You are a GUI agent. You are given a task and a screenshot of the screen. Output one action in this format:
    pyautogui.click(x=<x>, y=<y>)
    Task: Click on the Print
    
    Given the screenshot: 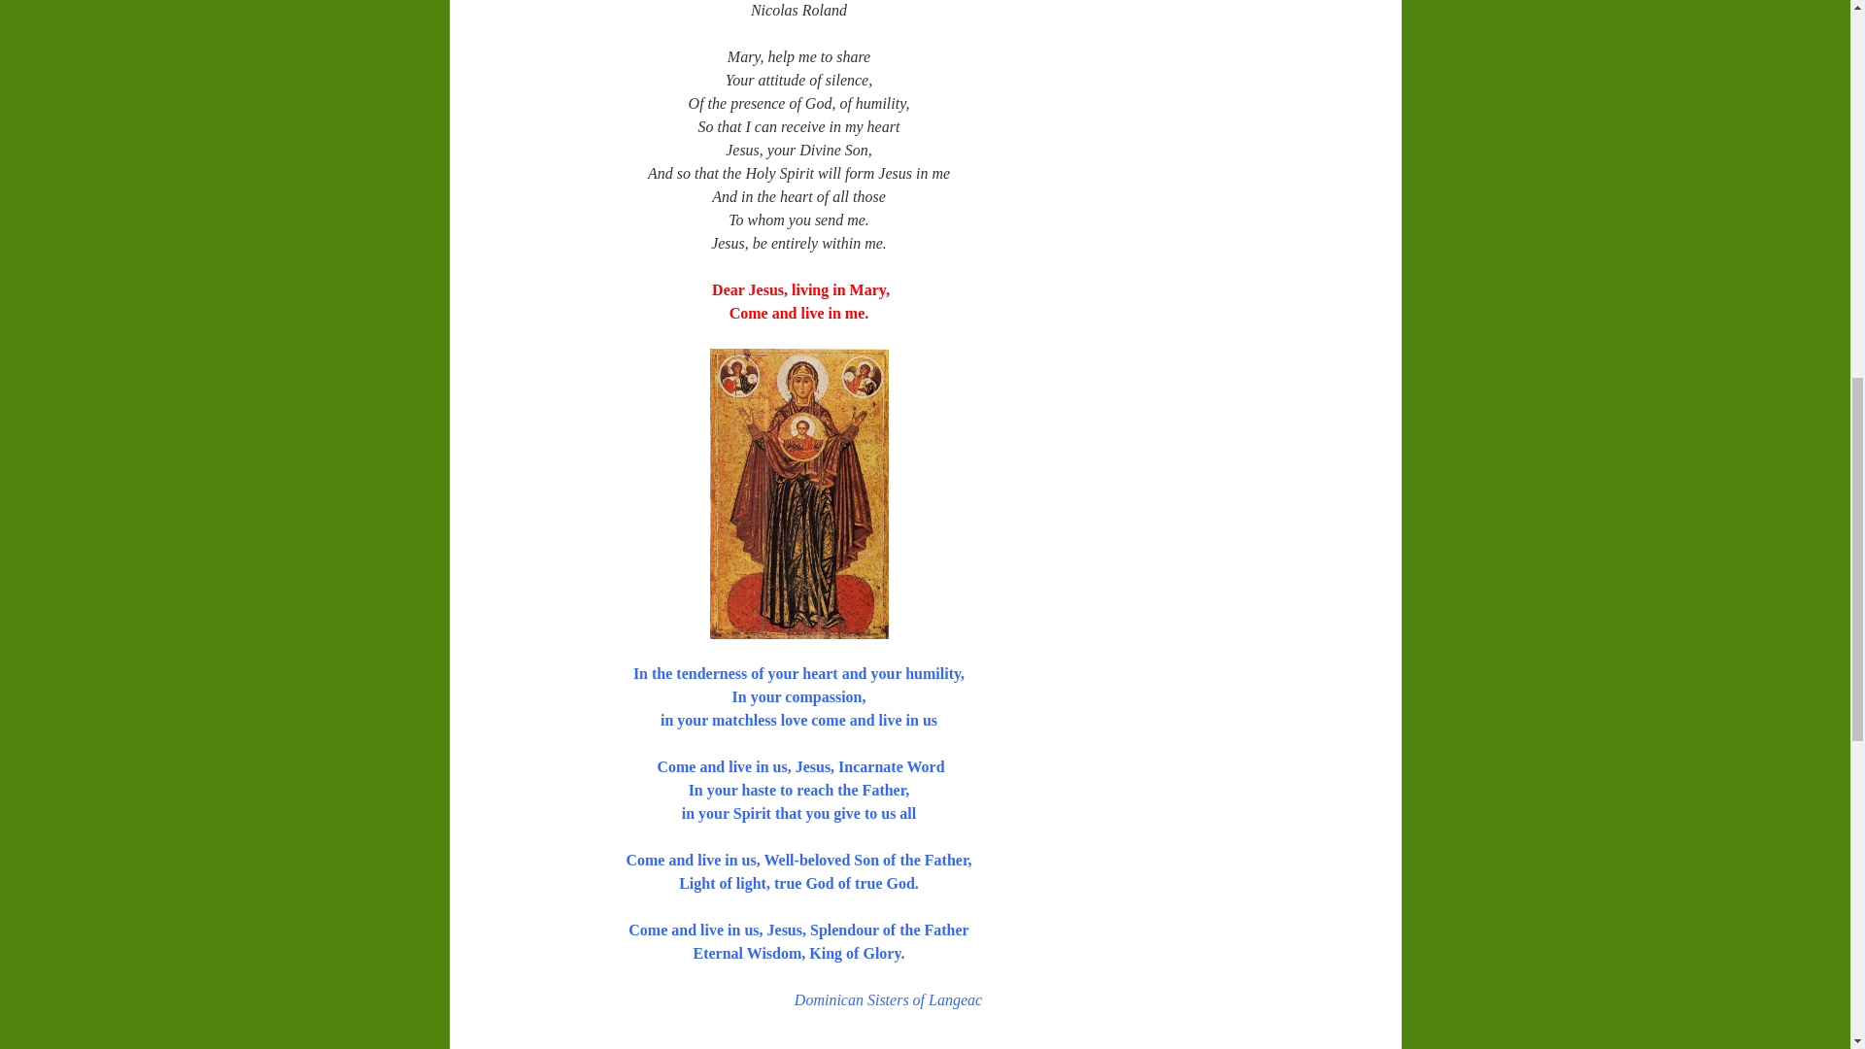 What is the action you would take?
    pyautogui.click(x=637, y=1047)
    